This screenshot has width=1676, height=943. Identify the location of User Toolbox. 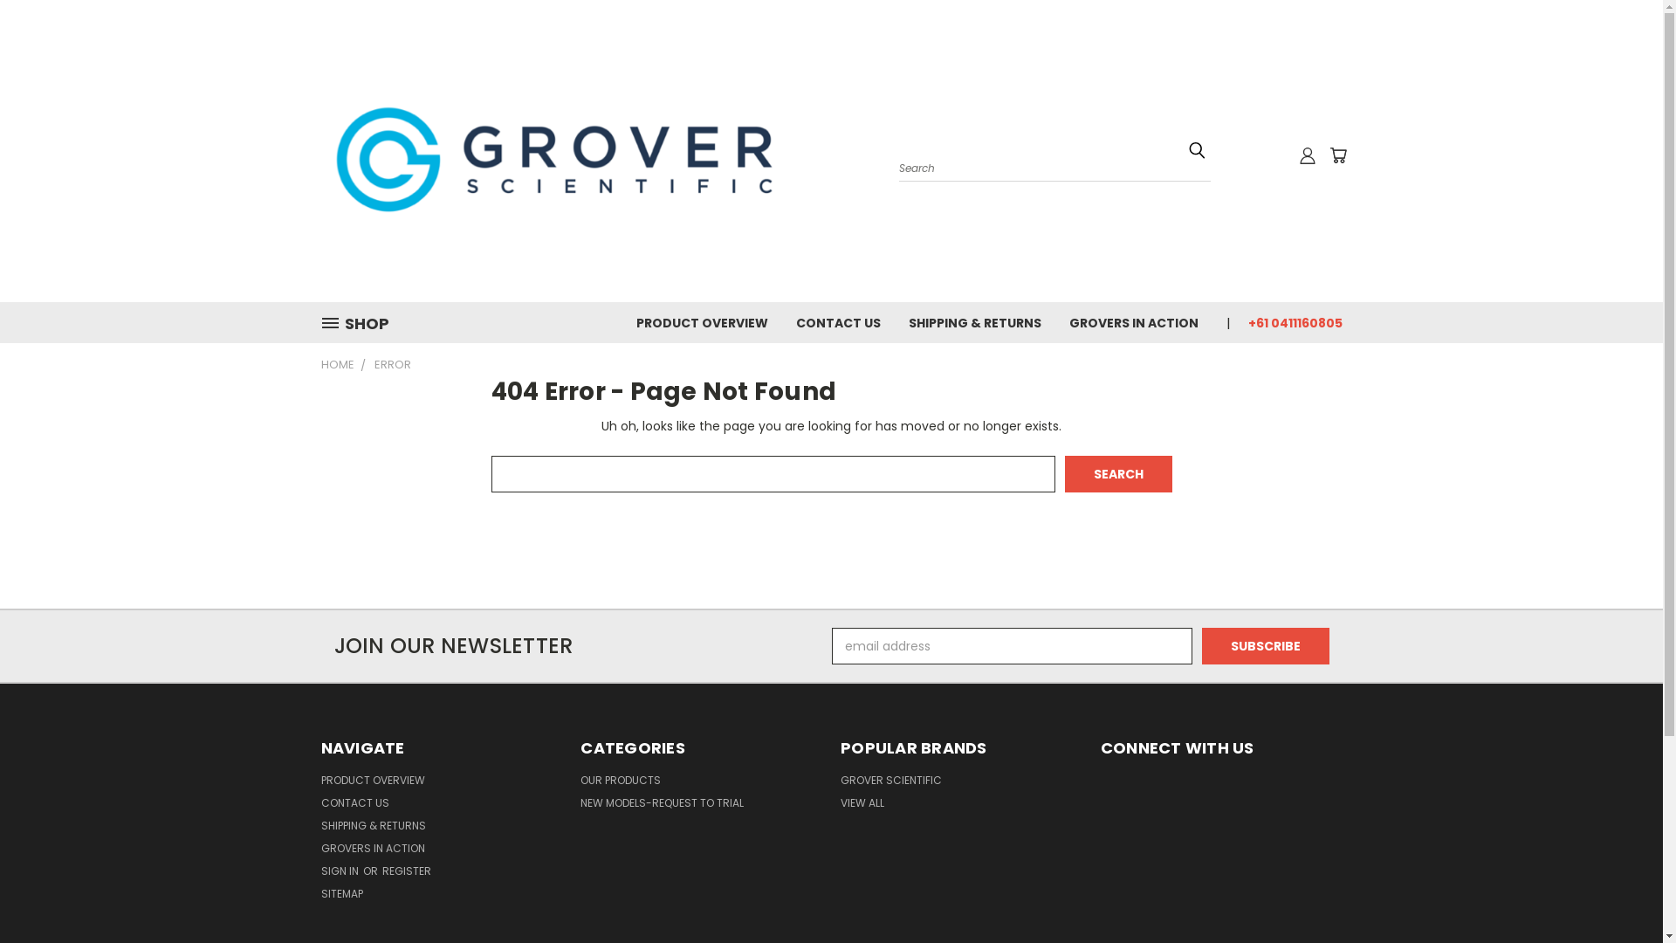
(1308, 155).